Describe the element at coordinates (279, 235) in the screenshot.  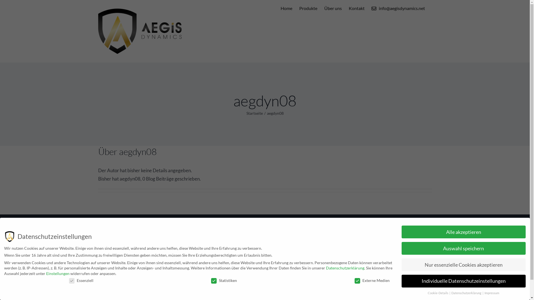
I see `Produkte` at that location.